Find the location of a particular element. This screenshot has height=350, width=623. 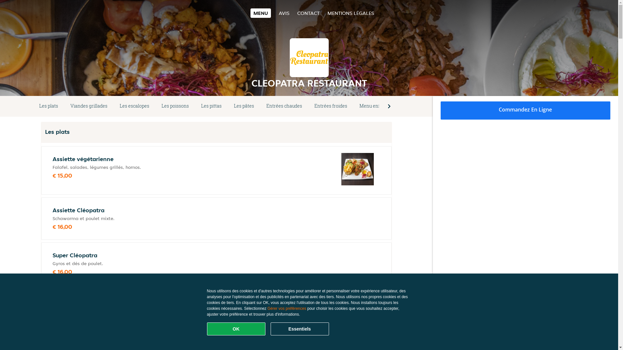

CONTACT is located at coordinates (308, 13).